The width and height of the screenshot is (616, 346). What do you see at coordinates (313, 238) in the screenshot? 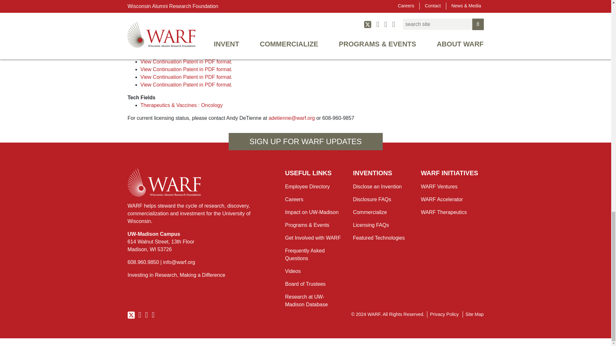
I see `Get Involved with WARF` at bounding box center [313, 238].